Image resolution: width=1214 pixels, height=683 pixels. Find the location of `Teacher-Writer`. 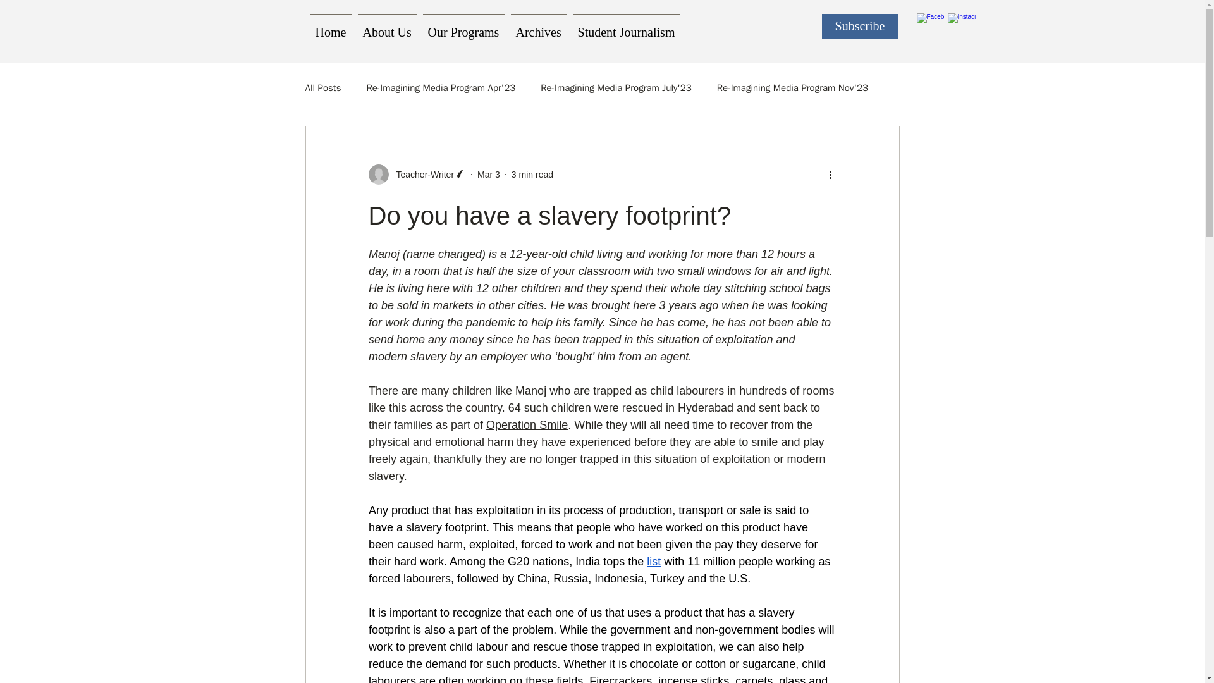

Teacher-Writer is located at coordinates (421, 175).